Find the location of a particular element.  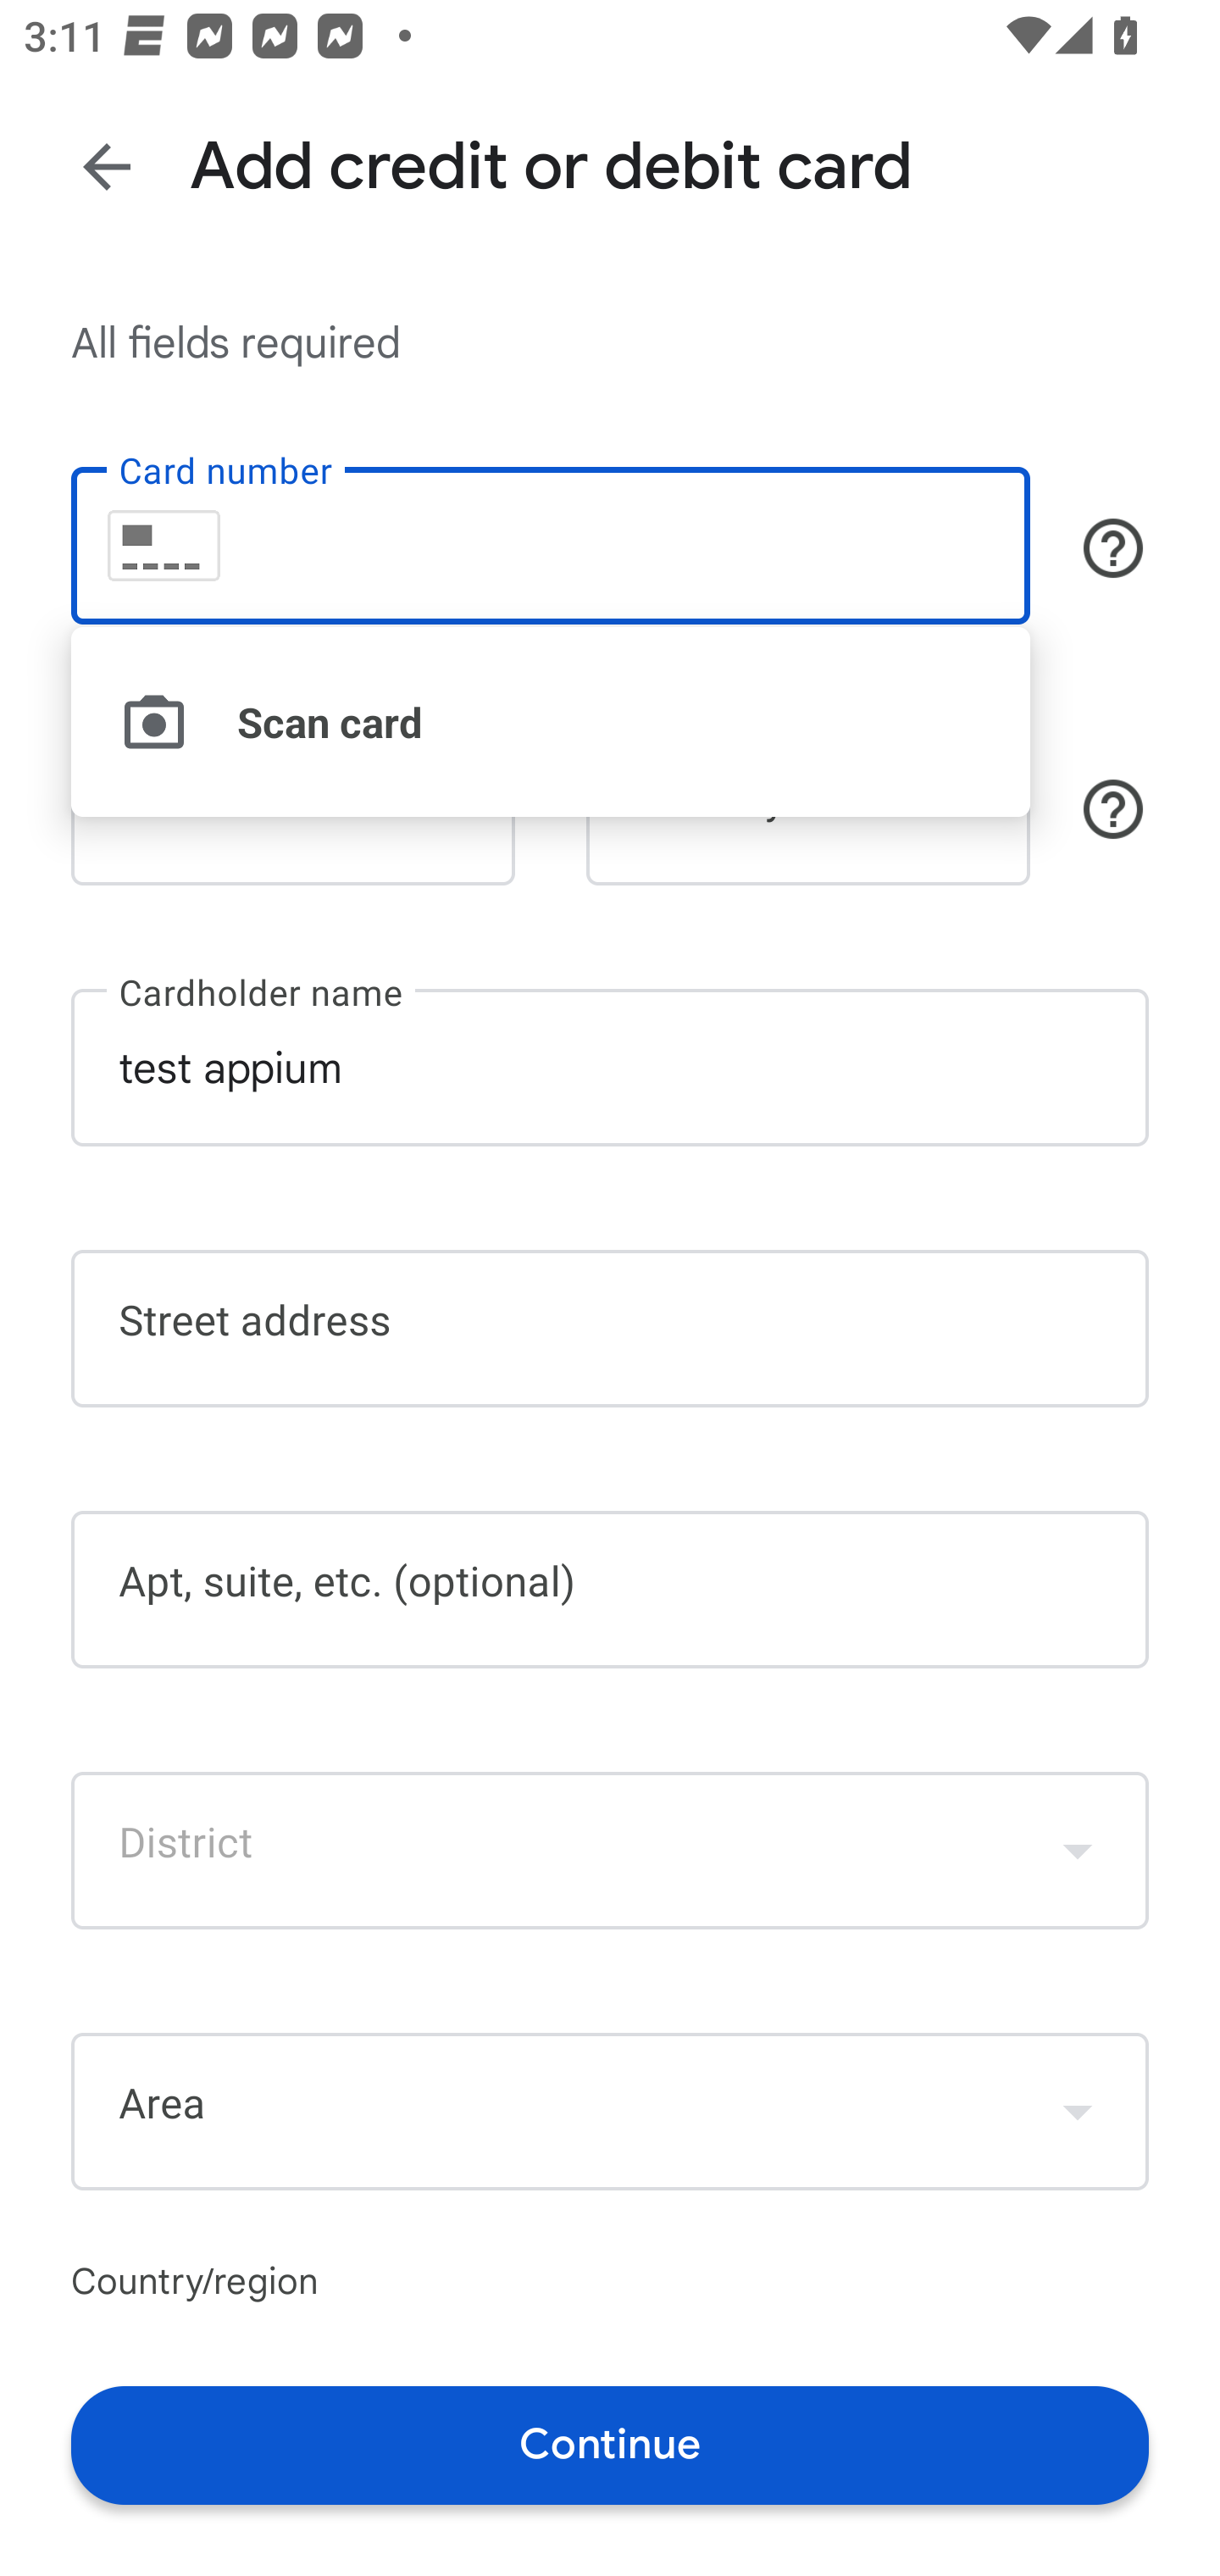

Button, shows cards that are accepted for payment is located at coordinates (1113, 548).